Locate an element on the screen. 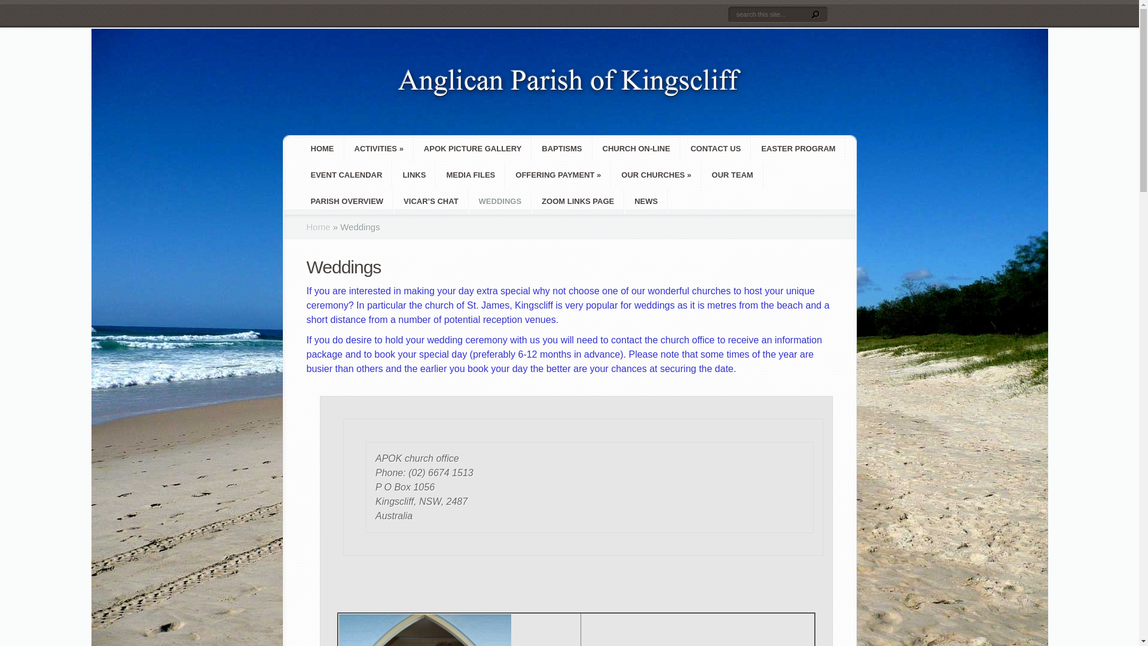 The width and height of the screenshot is (1148, 646). MEDIA FILES is located at coordinates (471, 175).